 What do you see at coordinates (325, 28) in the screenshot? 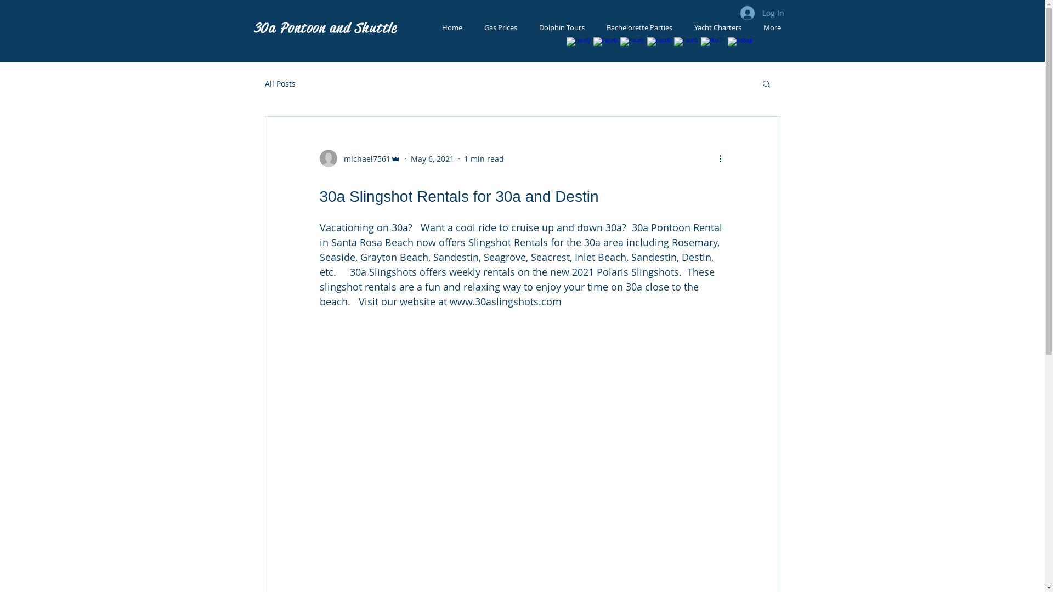
I see `30a Pontoon and Shuttle` at bounding box center [325, 28].